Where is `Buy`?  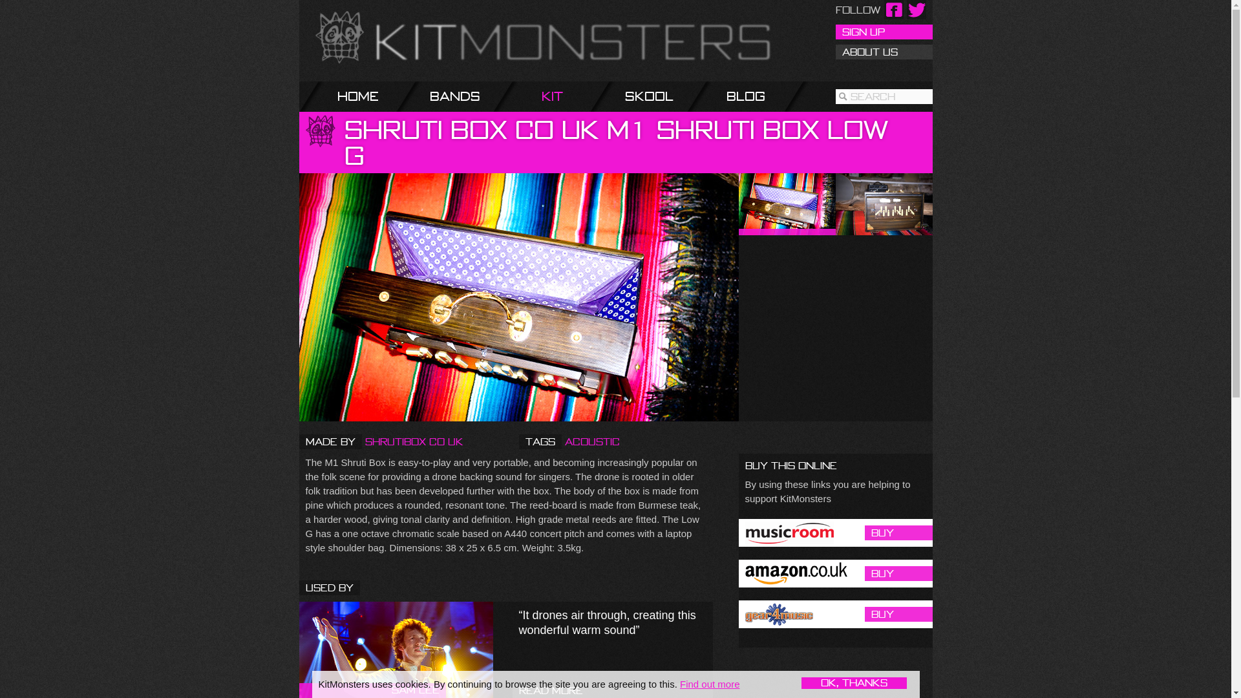 Buy is located at coordinates (835, 574).